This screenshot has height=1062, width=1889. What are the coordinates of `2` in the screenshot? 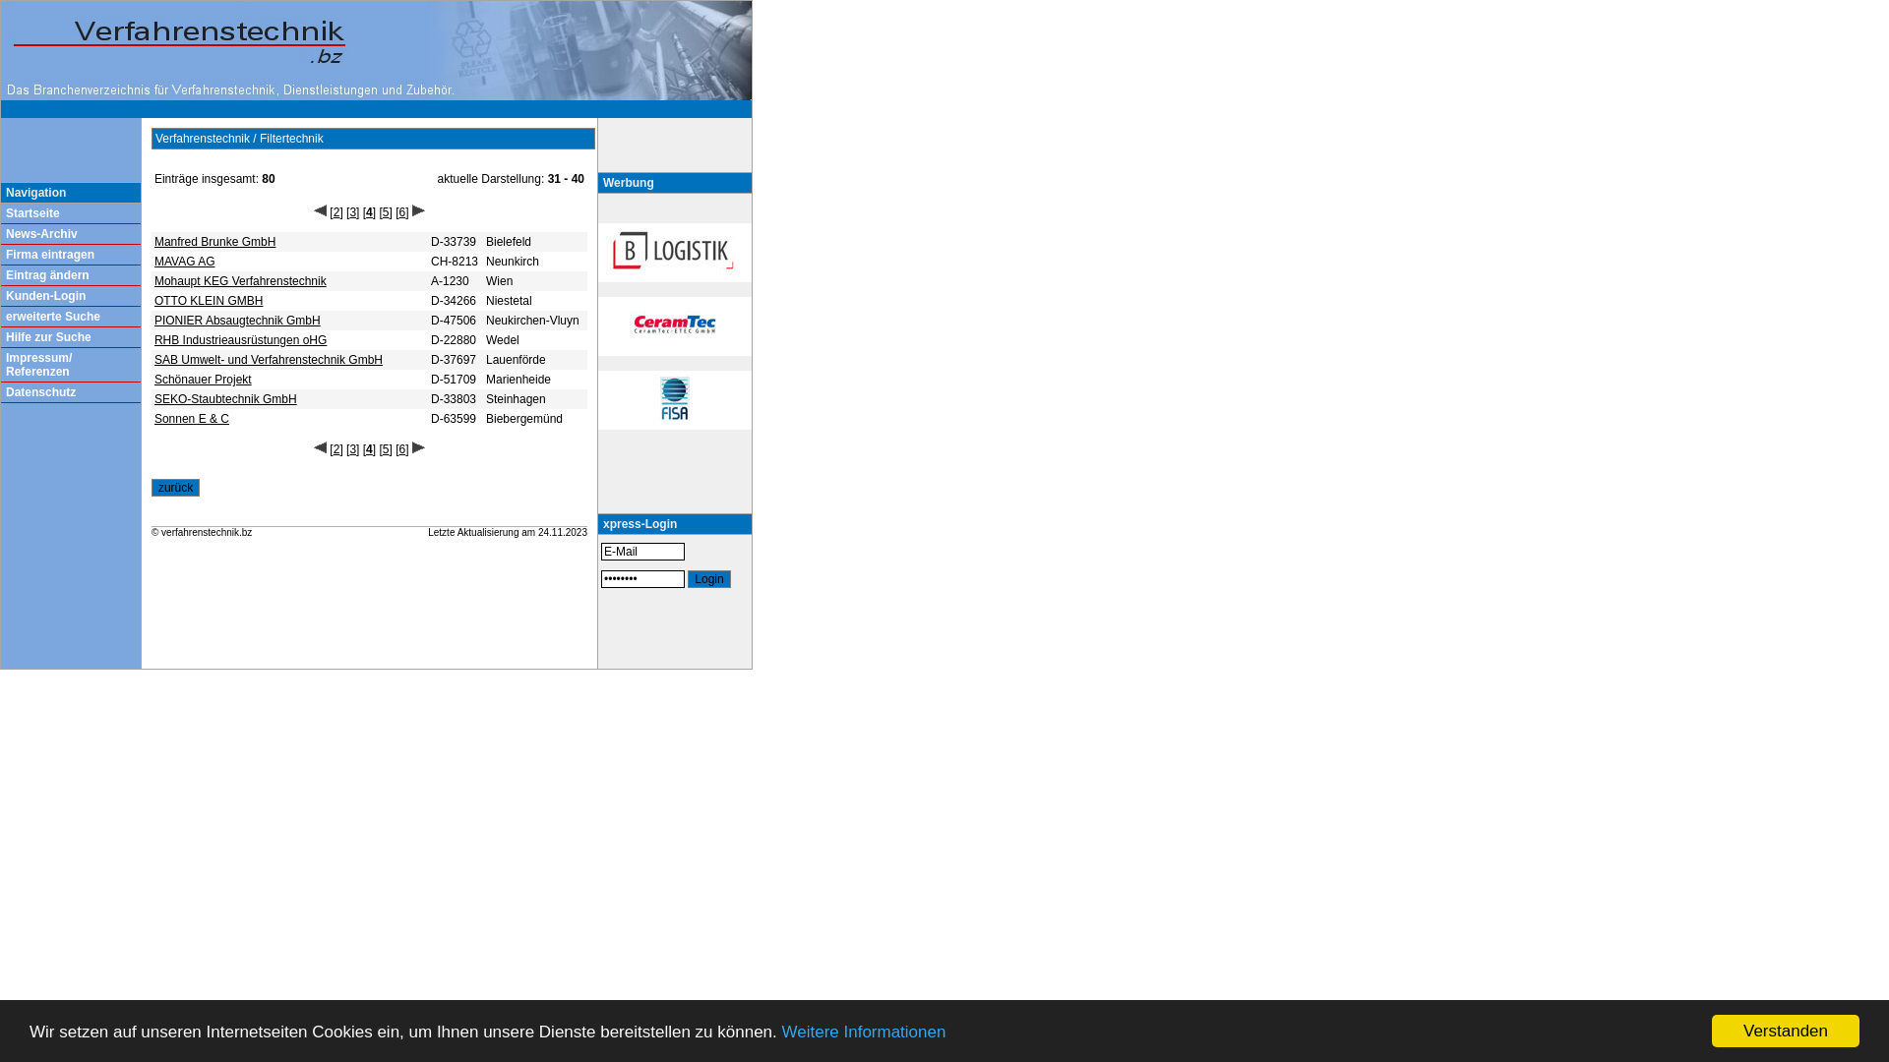 It's located at (336, 212).